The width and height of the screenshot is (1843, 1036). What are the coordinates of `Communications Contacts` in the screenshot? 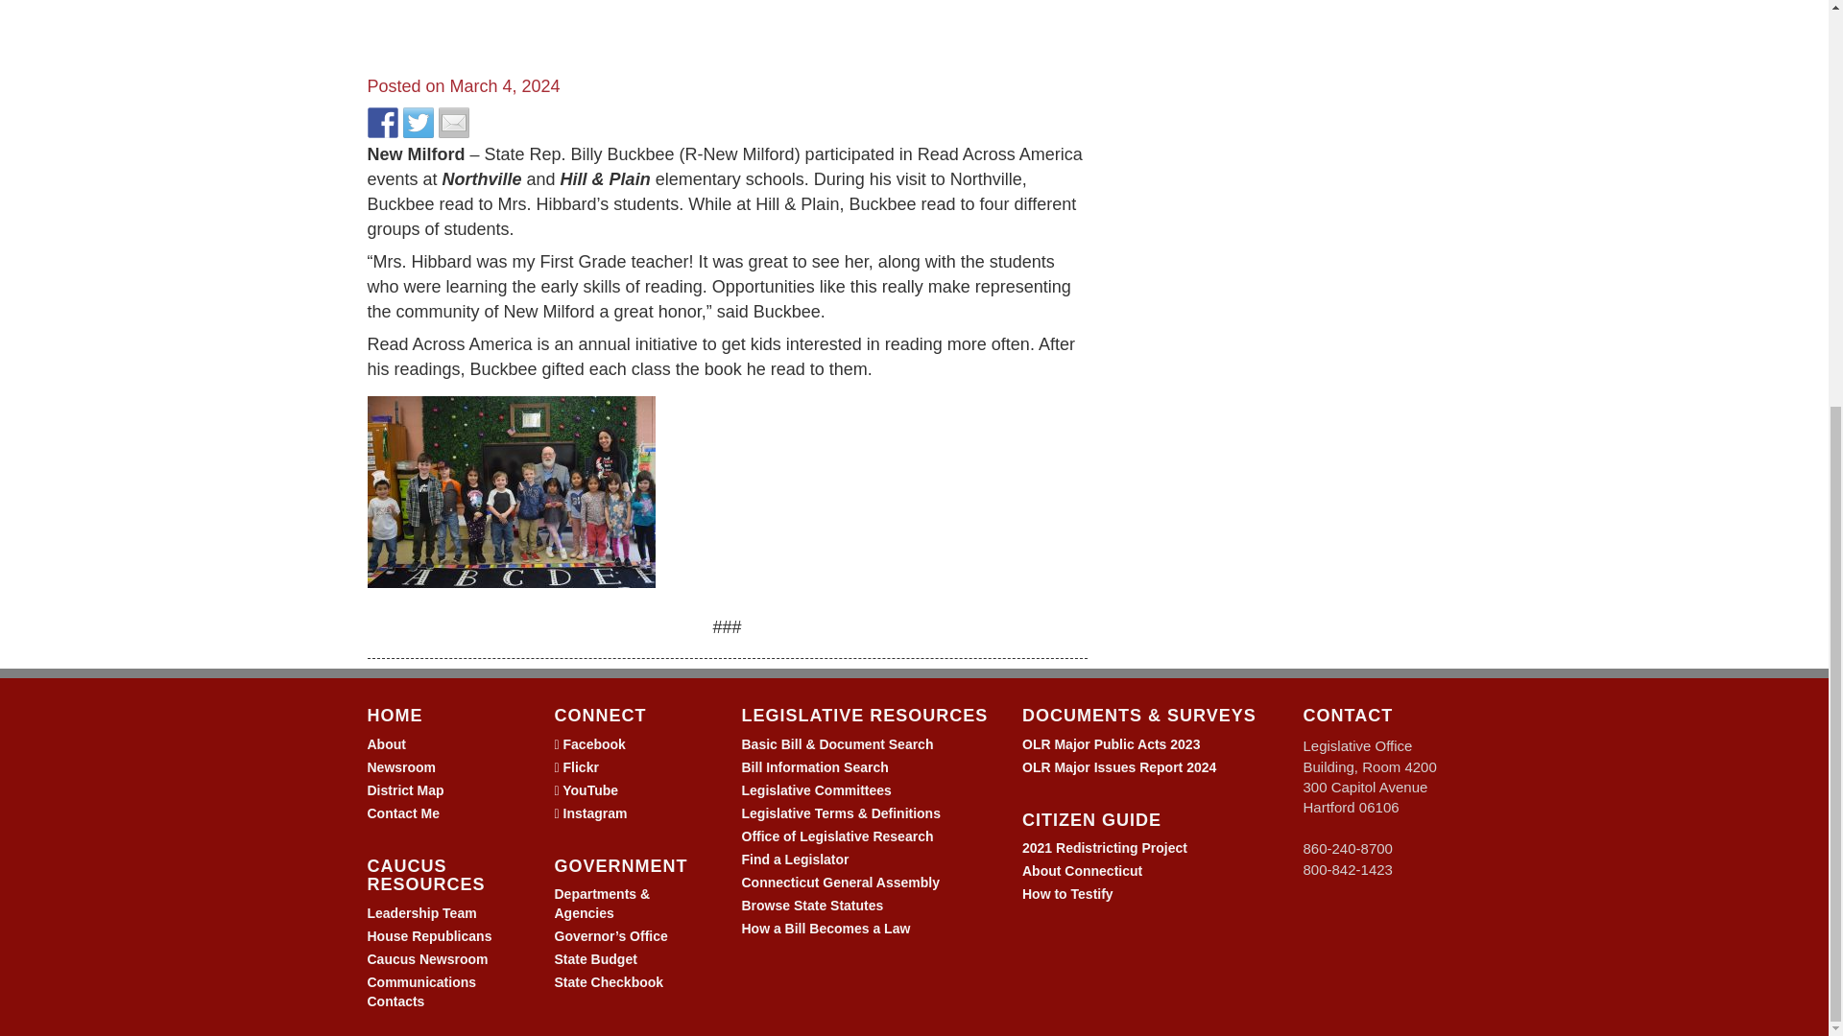 It's located at (420, 992).